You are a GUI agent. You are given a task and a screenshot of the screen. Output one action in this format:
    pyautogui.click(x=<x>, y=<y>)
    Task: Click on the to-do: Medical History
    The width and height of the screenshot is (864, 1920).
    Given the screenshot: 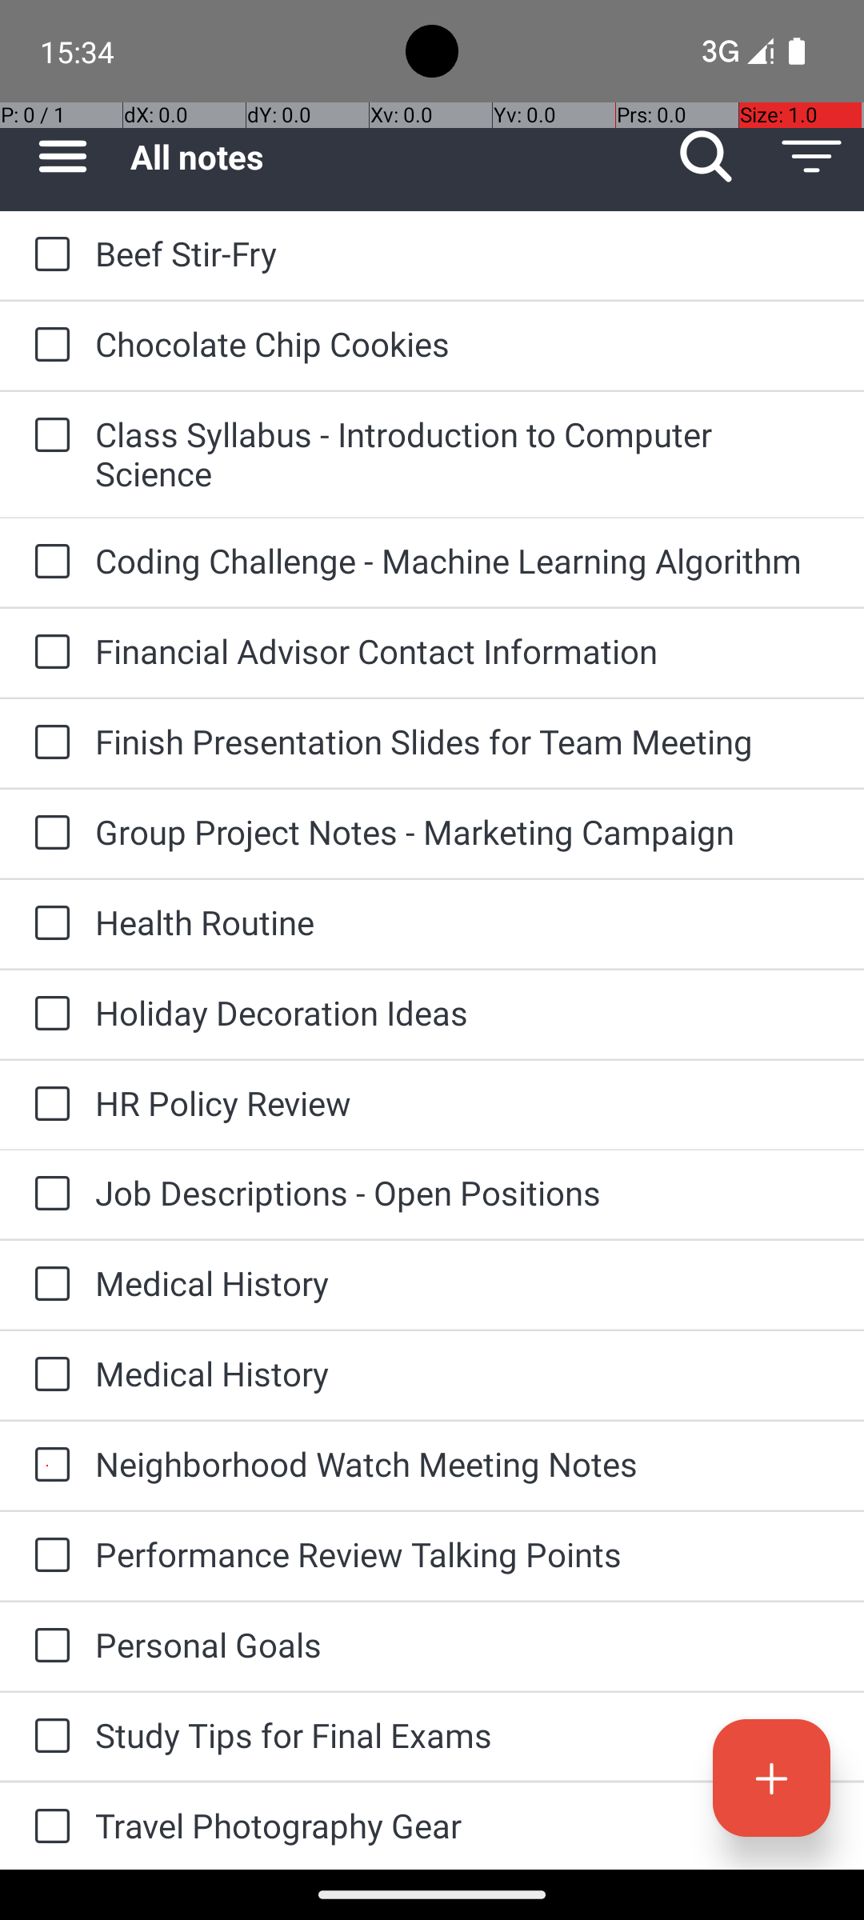 What is the action you would take?
    pyautogui.click(x=48, y=1285)
    